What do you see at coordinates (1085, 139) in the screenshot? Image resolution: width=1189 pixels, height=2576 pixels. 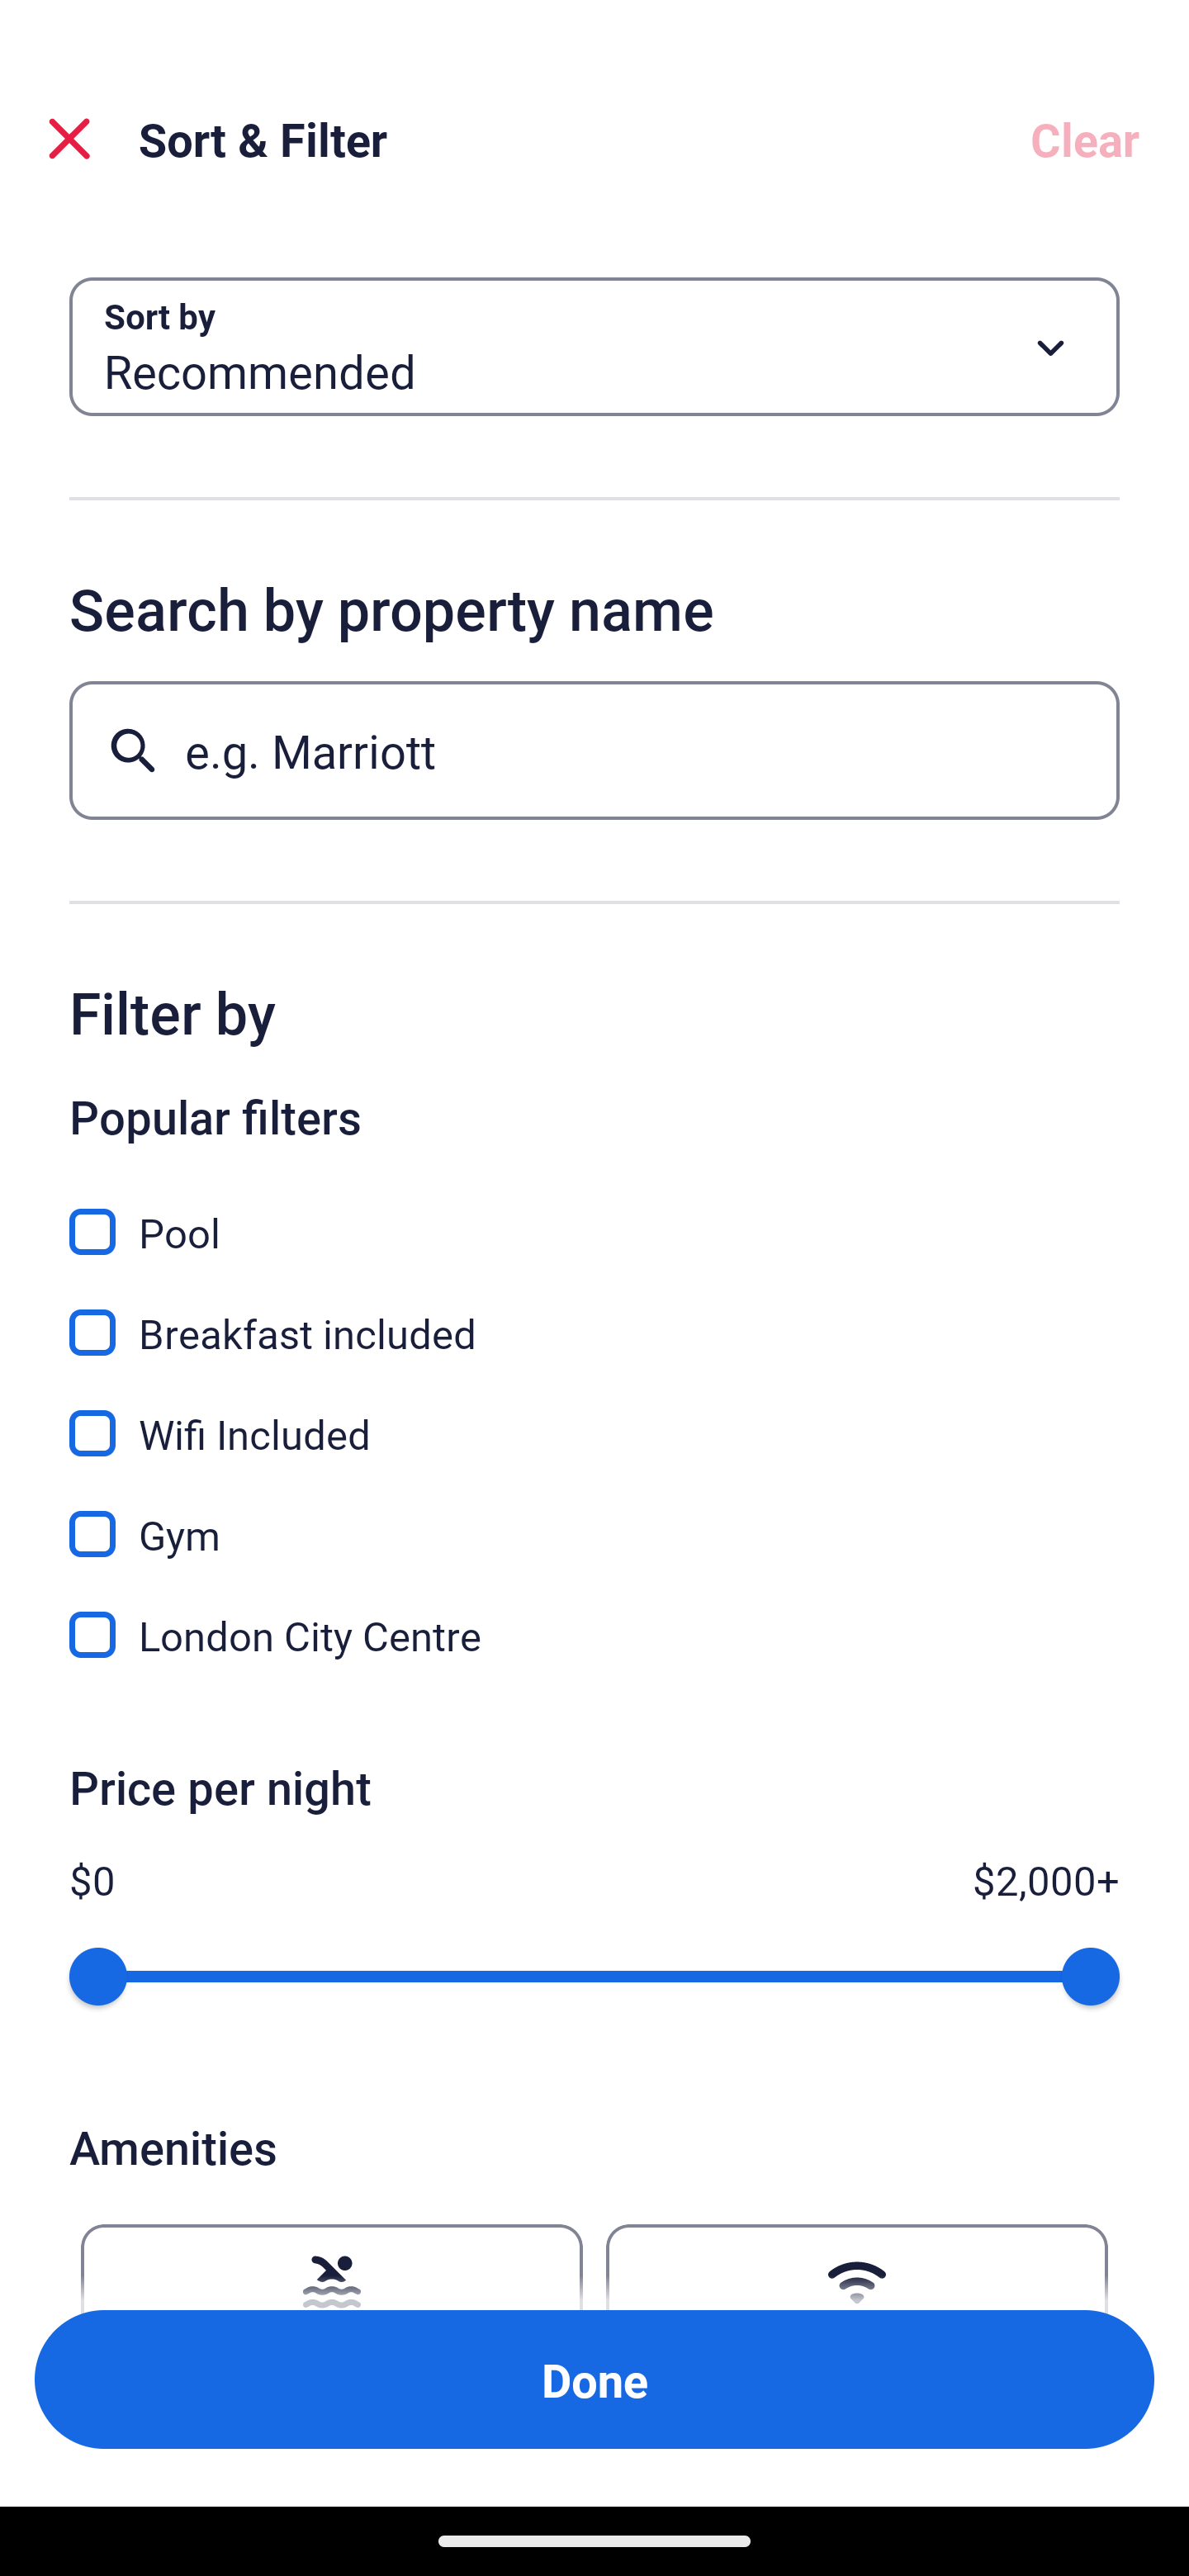 I see `Clear` at bounding box center [1085, 139].